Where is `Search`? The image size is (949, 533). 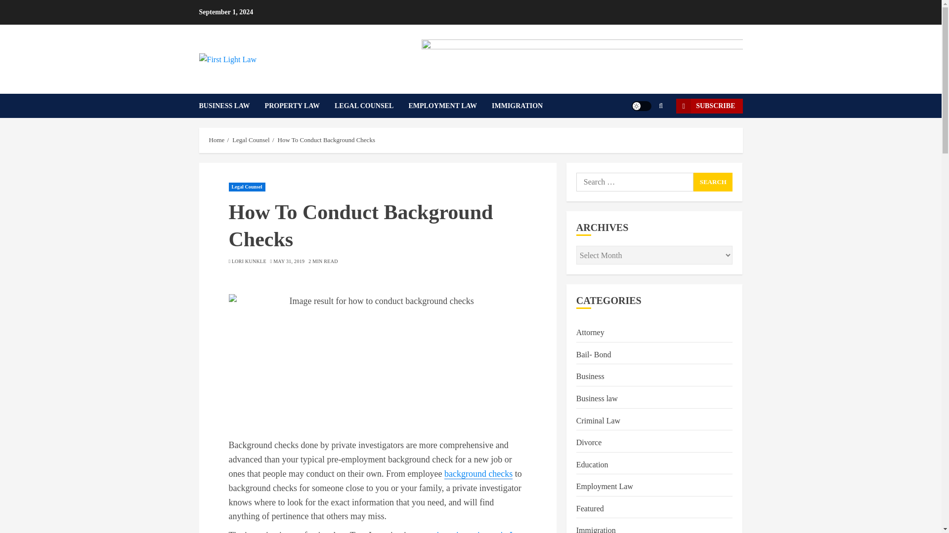 Search is located at coordinates (646, 135).